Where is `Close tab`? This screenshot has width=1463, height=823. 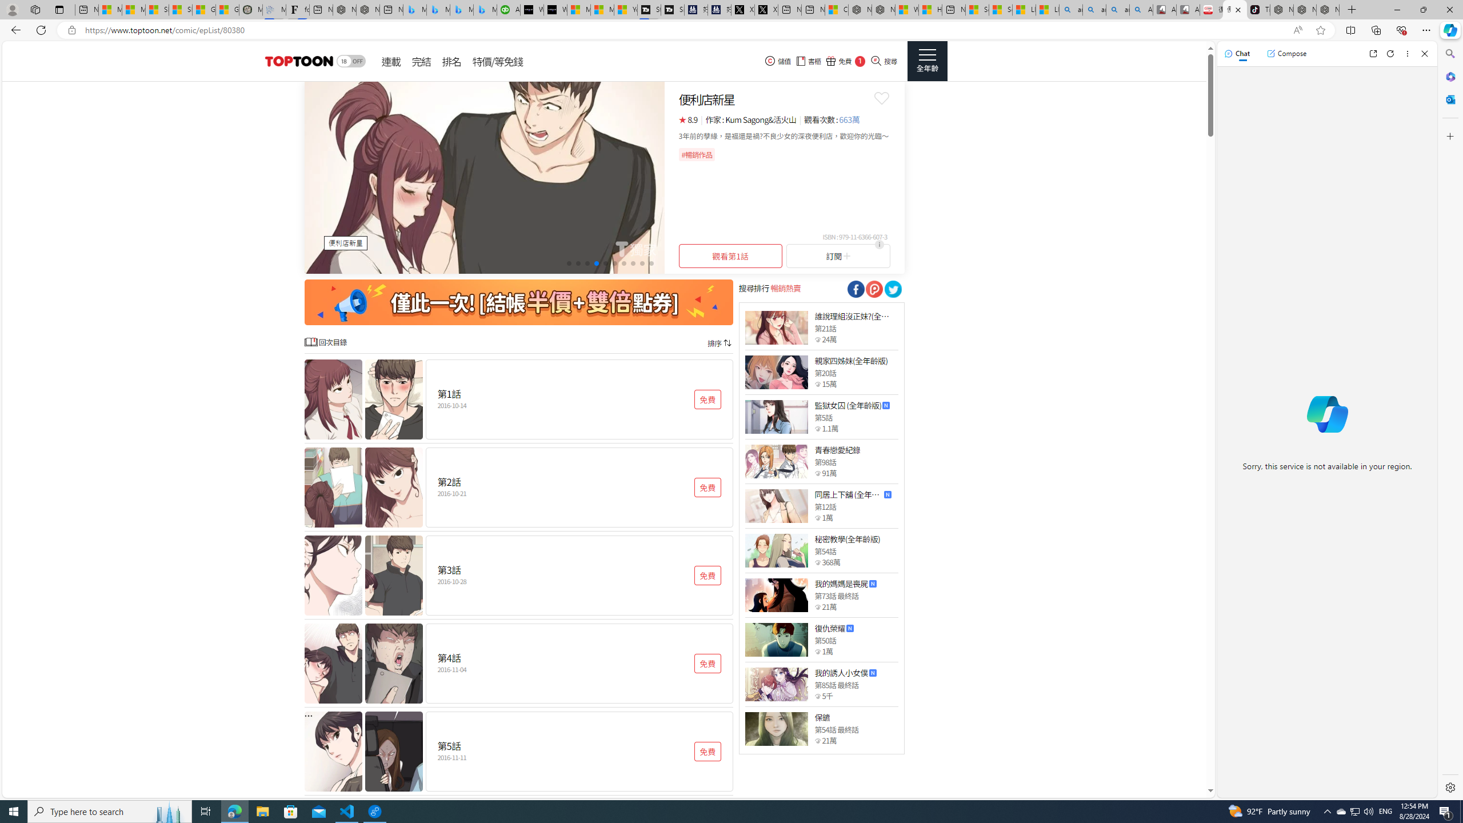 Close tab is located at coordinates (1238, 9).